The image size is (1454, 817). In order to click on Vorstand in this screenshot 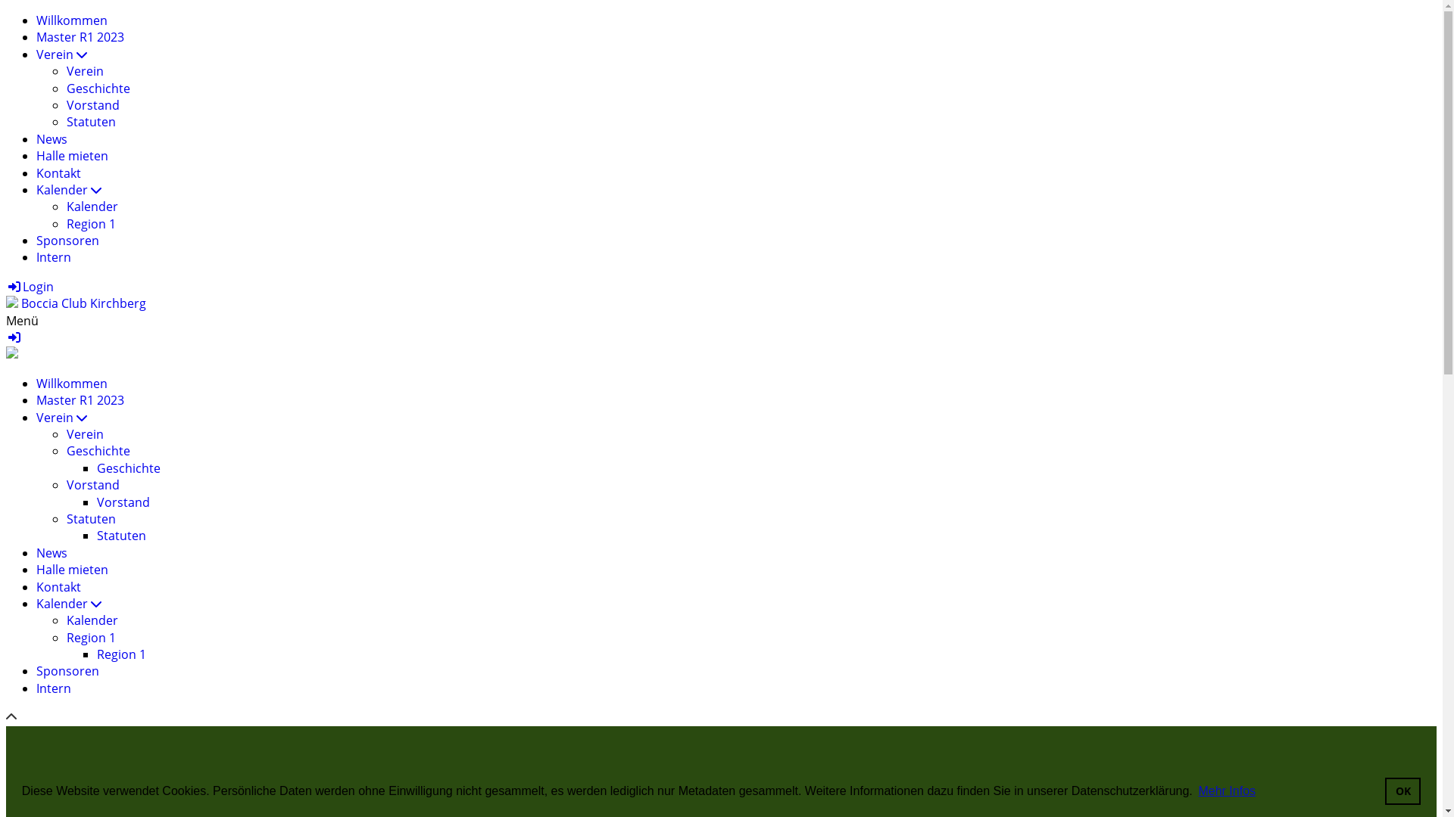, I will do `click(93, 485)`.